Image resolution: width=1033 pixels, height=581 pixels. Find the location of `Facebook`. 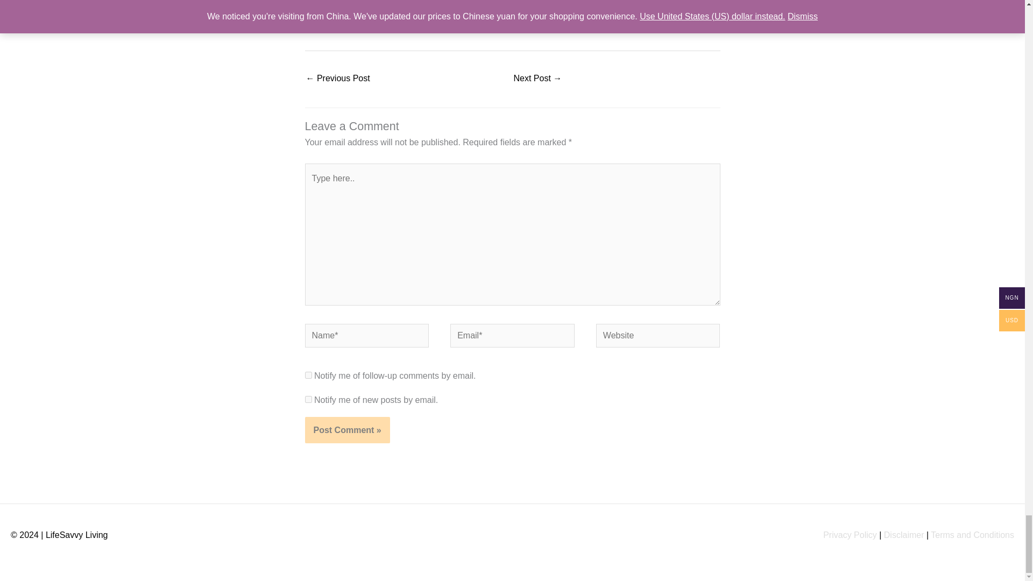

Facebook is located at coordinates (312, 10).